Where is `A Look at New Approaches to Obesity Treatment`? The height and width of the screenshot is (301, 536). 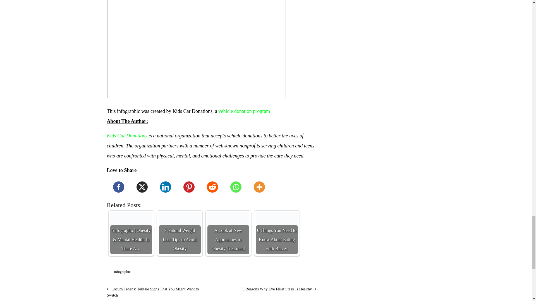
A Look at New Approaches to Obesity Treatment is located at coordinates (228, 233).